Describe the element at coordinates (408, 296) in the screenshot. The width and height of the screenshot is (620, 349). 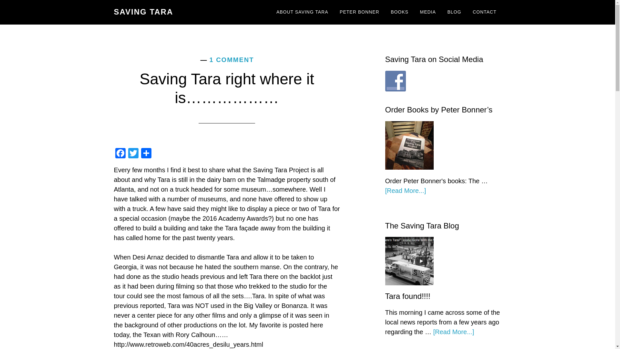
I see `Tara found!!!!` at that location.